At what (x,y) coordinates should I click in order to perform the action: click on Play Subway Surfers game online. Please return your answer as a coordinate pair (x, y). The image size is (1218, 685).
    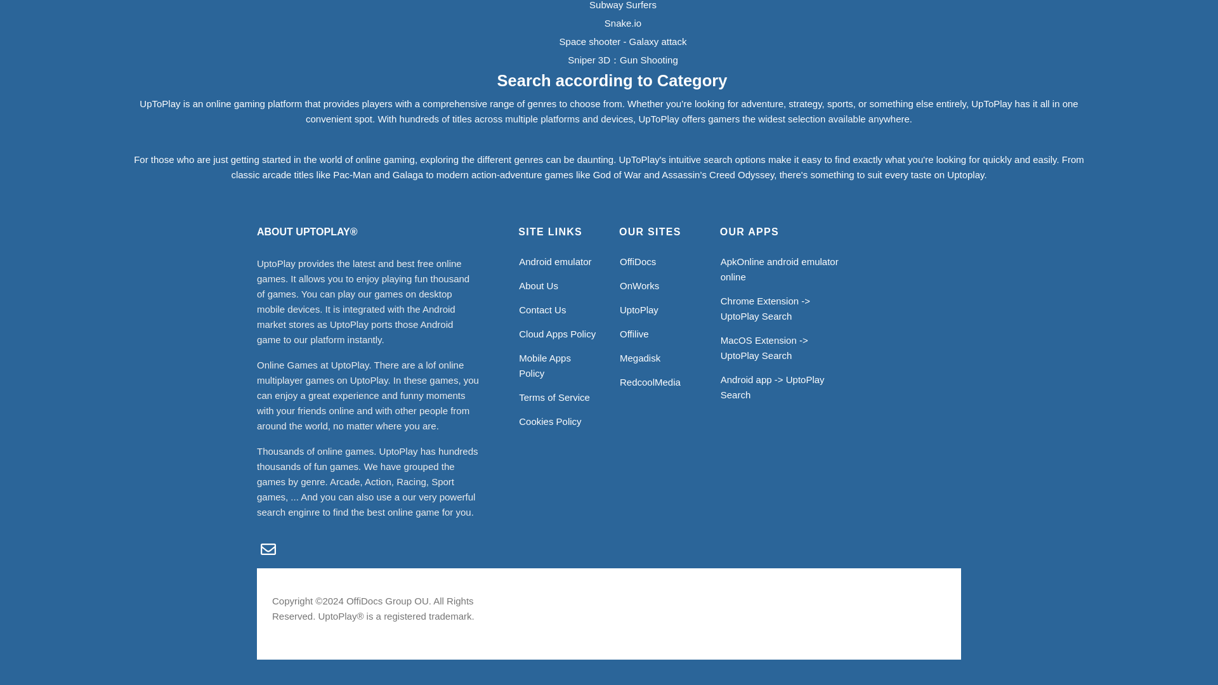
    Looking at the image, I should click on (623, 5).